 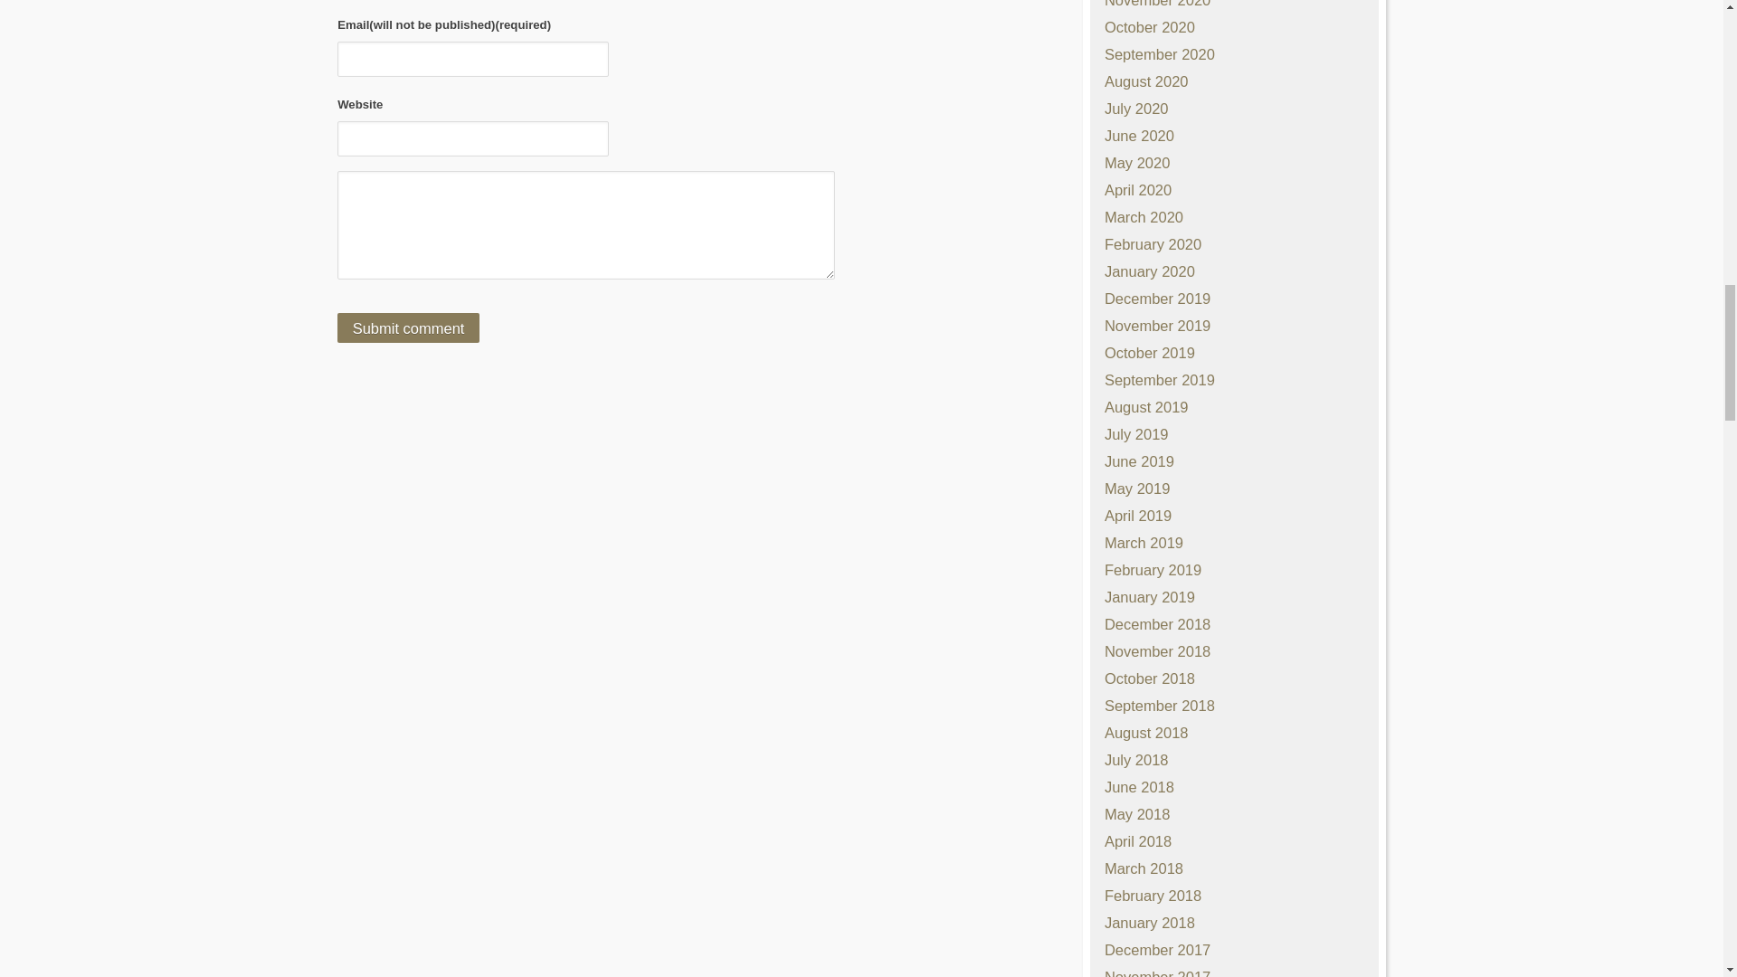 What do you see at coordinates (407, 327) in the screenshot?
I see `Submit comment` at bounding box center [407, 327].